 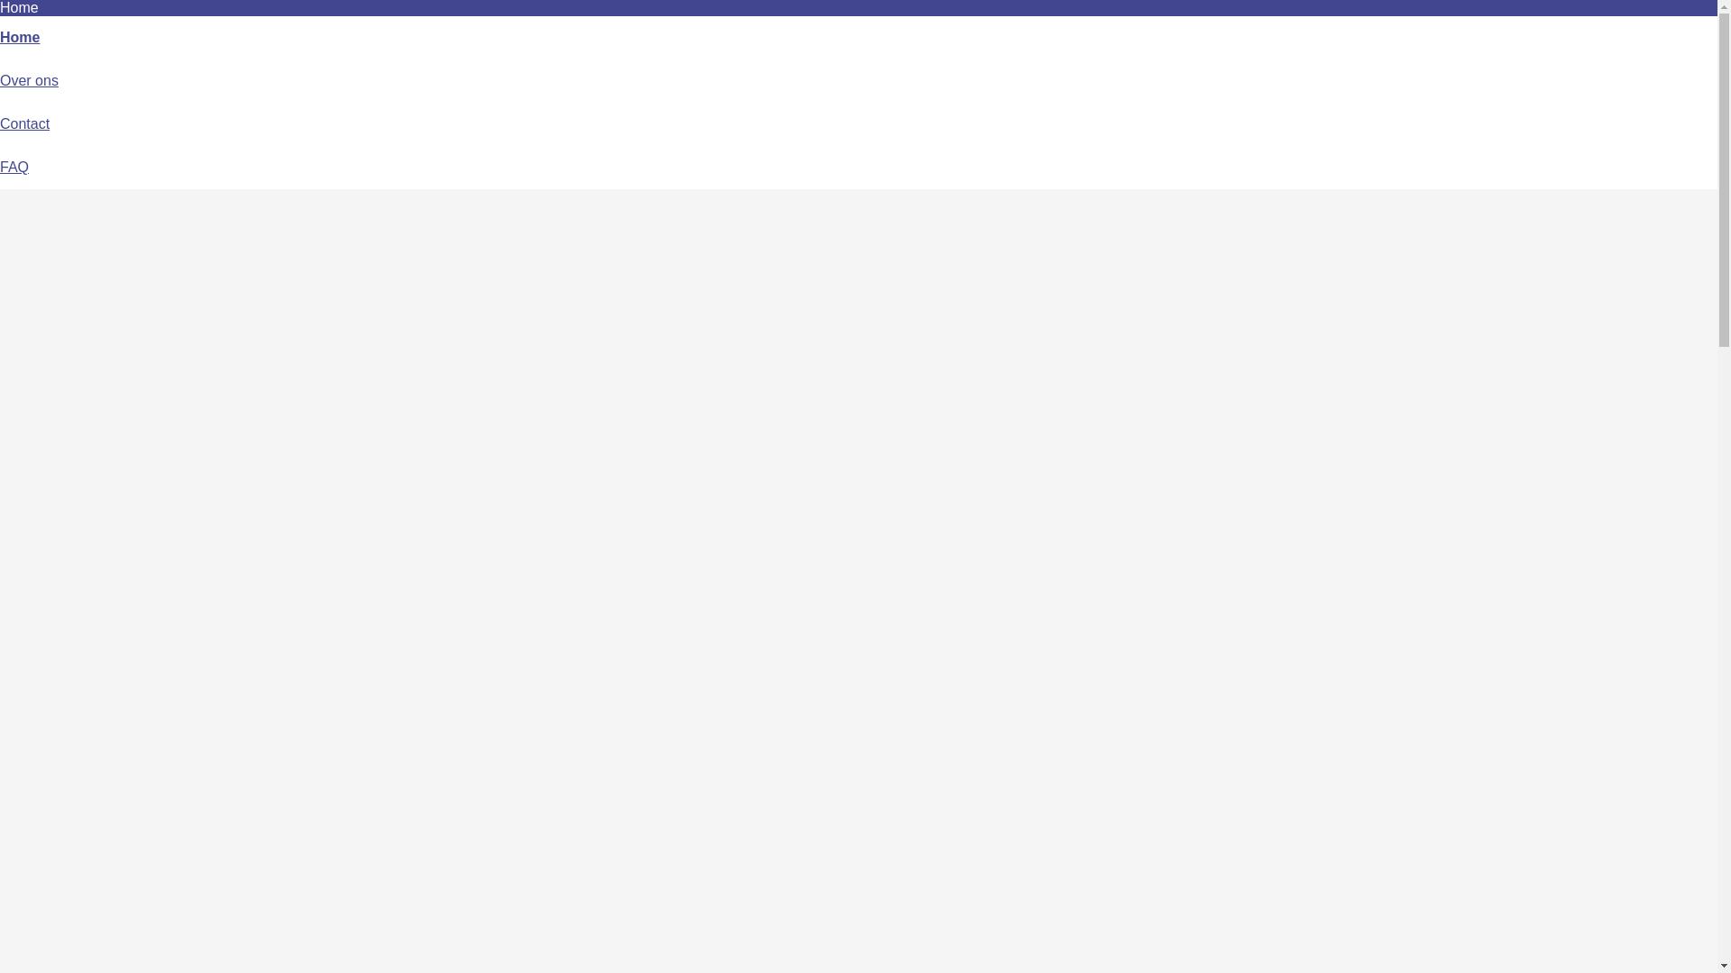 I want to click on Over ons, so click(x=29, y=81).